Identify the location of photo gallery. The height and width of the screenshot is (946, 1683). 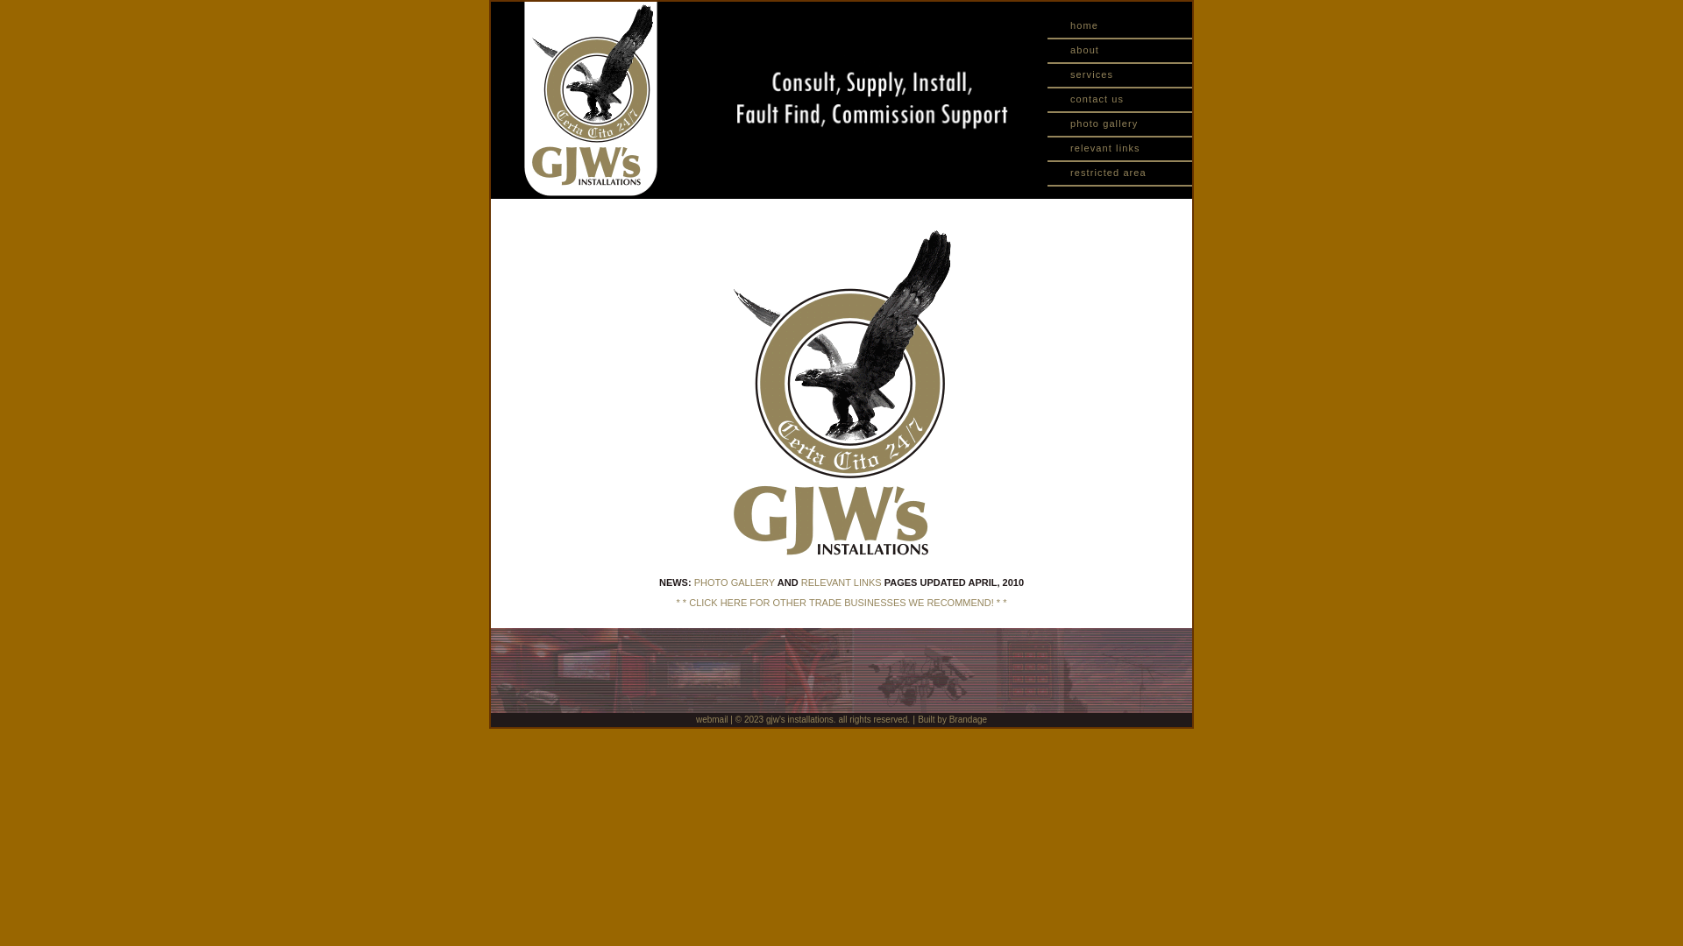
(1120, 124).